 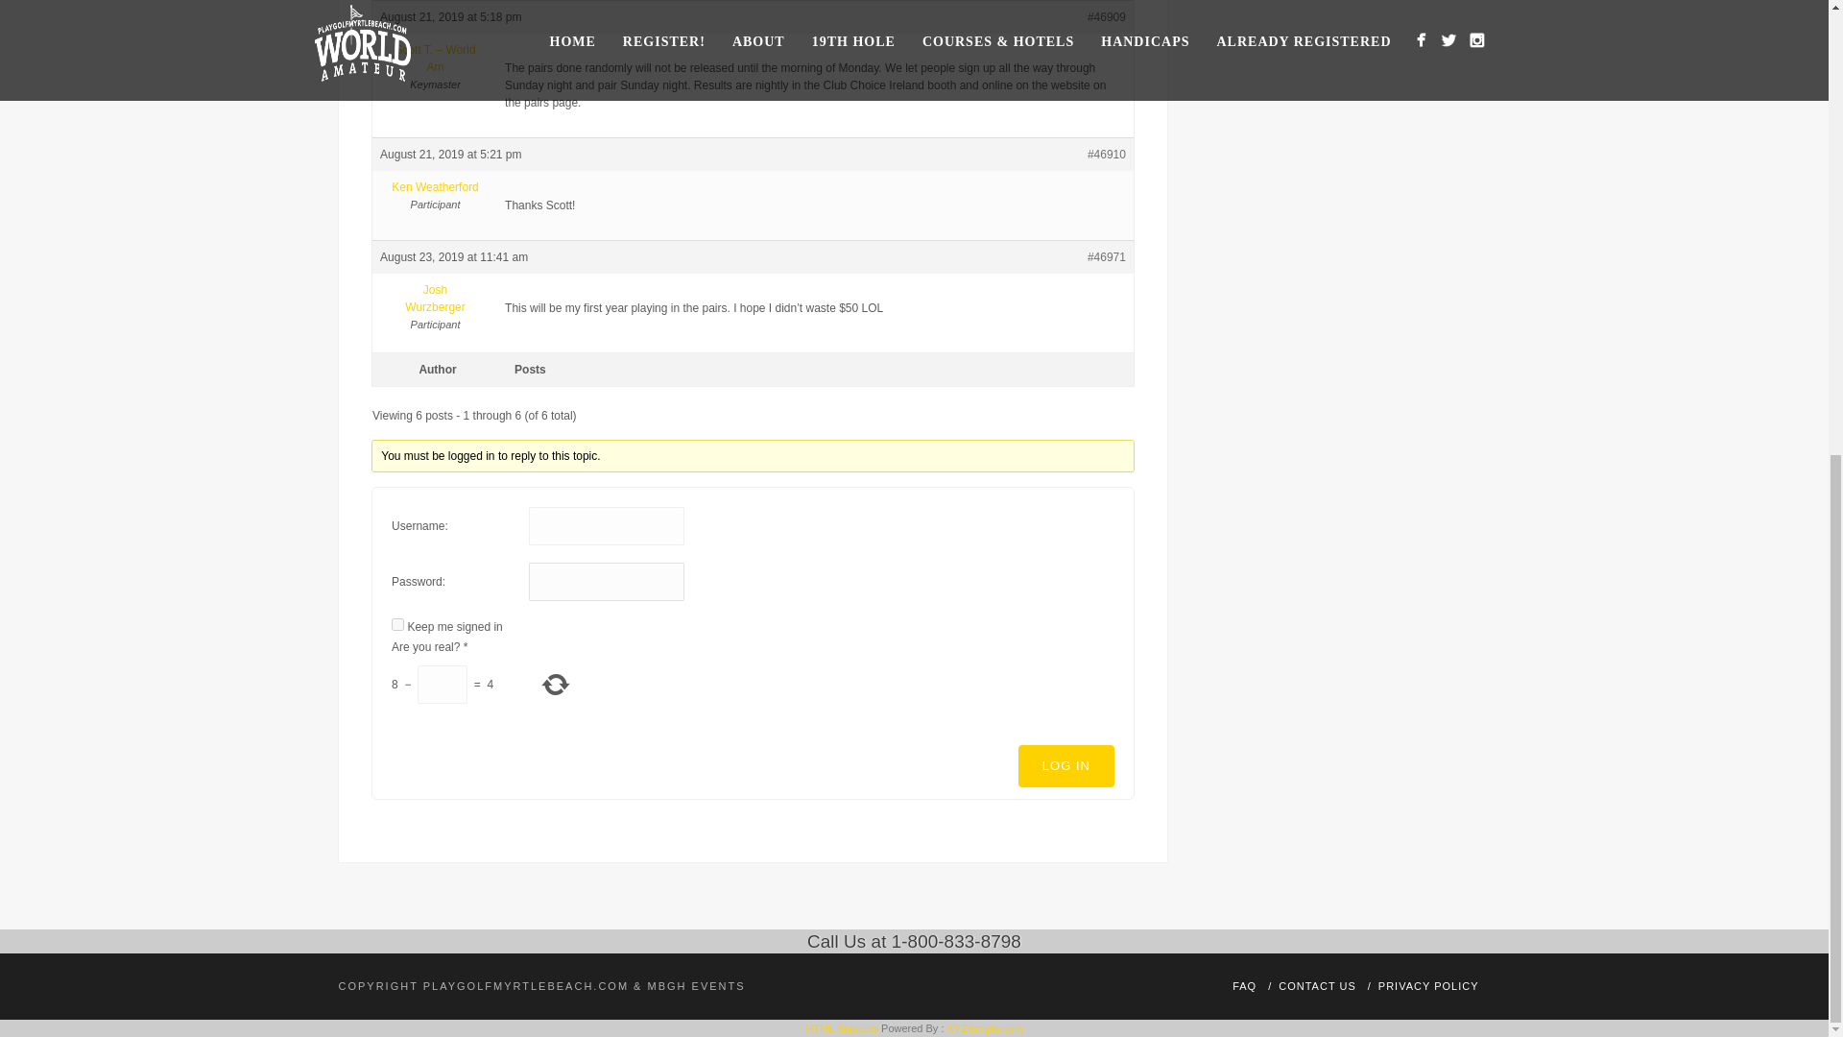 I want to click on LOG IN, so click(x=1066, y=766).